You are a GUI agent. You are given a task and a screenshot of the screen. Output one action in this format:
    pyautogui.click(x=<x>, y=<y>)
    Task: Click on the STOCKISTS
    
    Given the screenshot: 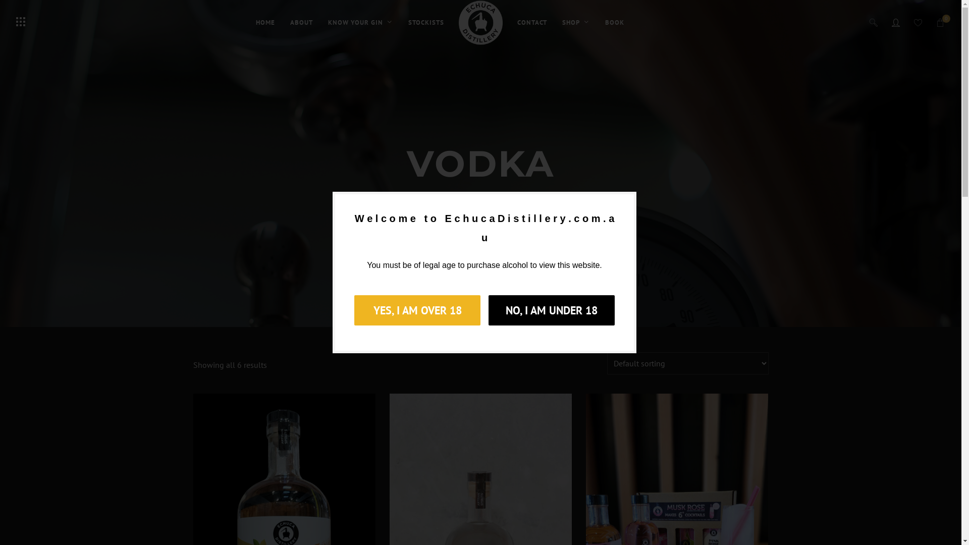 What is the action you would take?
    pyautogui.click(x=426, y=23)
    